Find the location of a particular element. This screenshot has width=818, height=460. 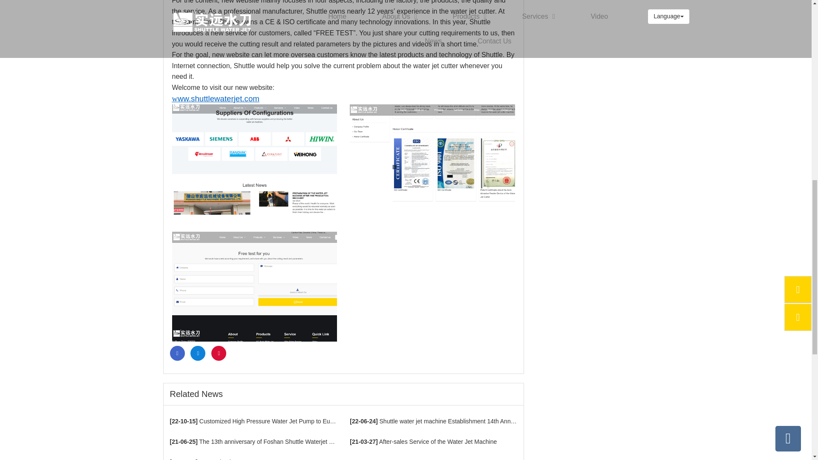

After-sales Service of the Water Jet Machine is located at coordinates (433, 442).